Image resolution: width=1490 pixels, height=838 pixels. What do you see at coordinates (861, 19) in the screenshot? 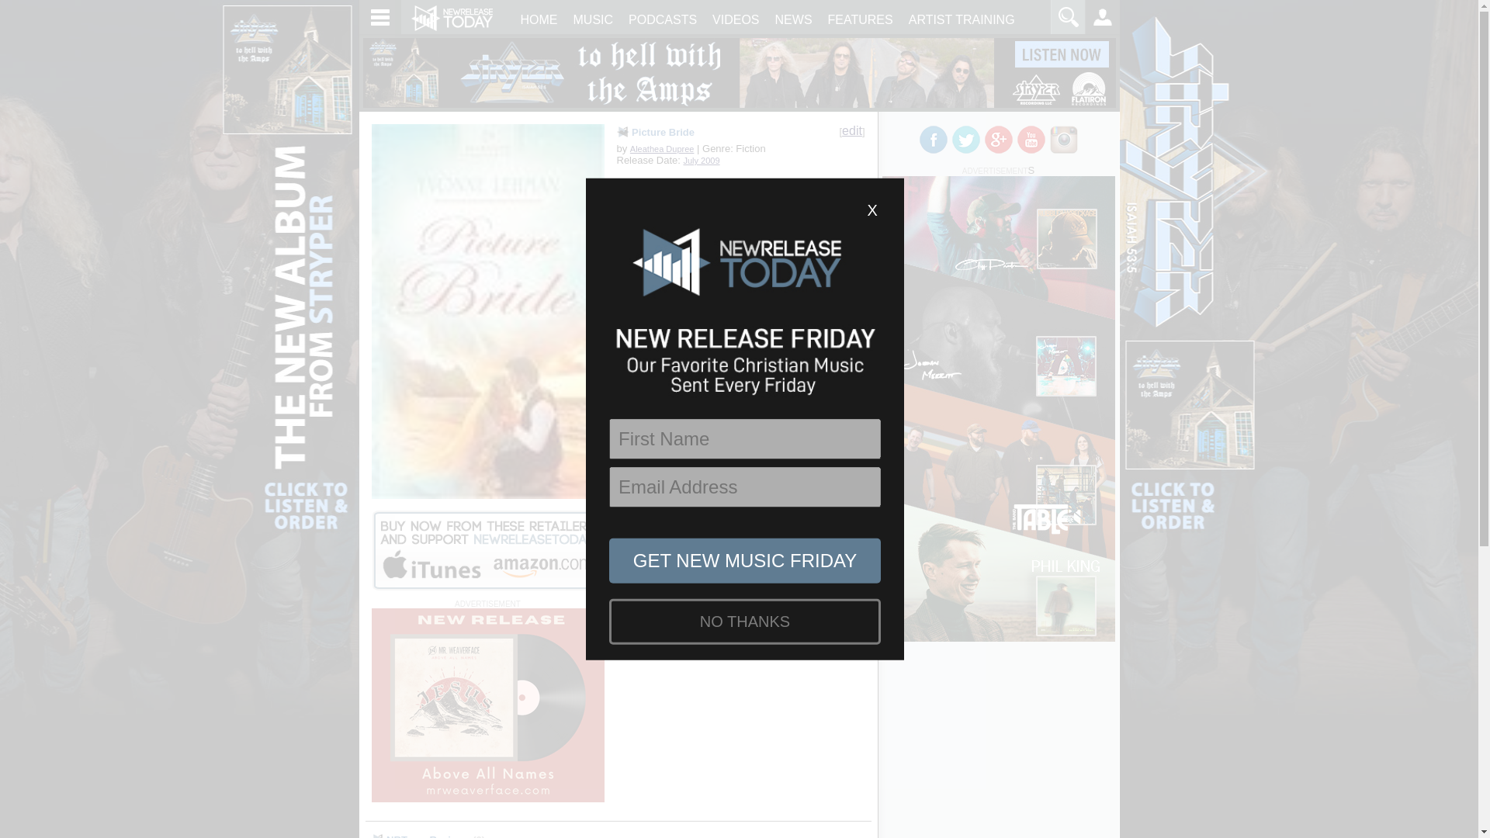
I see `FEATURES` at bounding box center [861, 19].